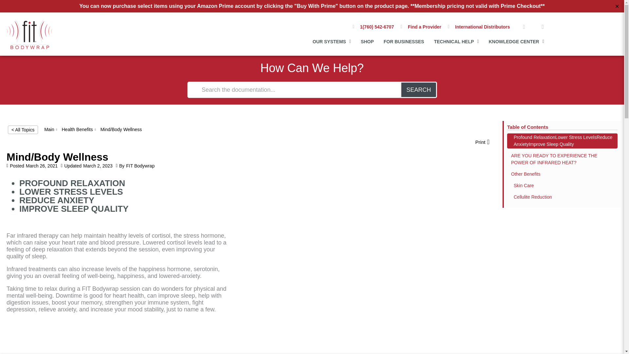  I want to click on International Distributors, so click(479, 27).